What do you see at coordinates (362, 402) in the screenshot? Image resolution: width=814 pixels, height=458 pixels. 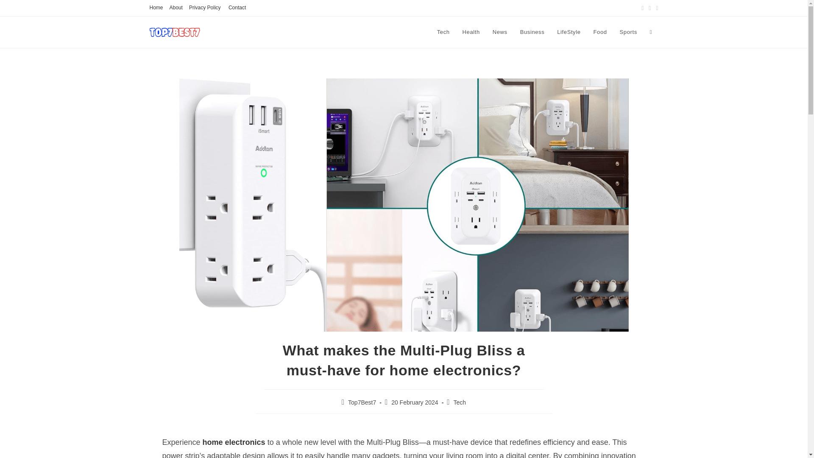 I see `Top7Best7` at bounding box center [362, 402].